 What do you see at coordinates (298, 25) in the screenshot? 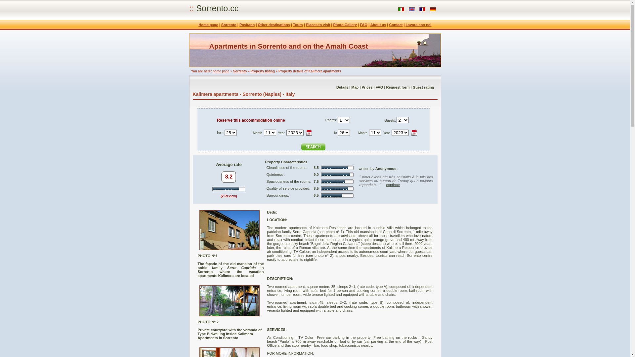
I see `Tours` at bounding box center [298, 25].